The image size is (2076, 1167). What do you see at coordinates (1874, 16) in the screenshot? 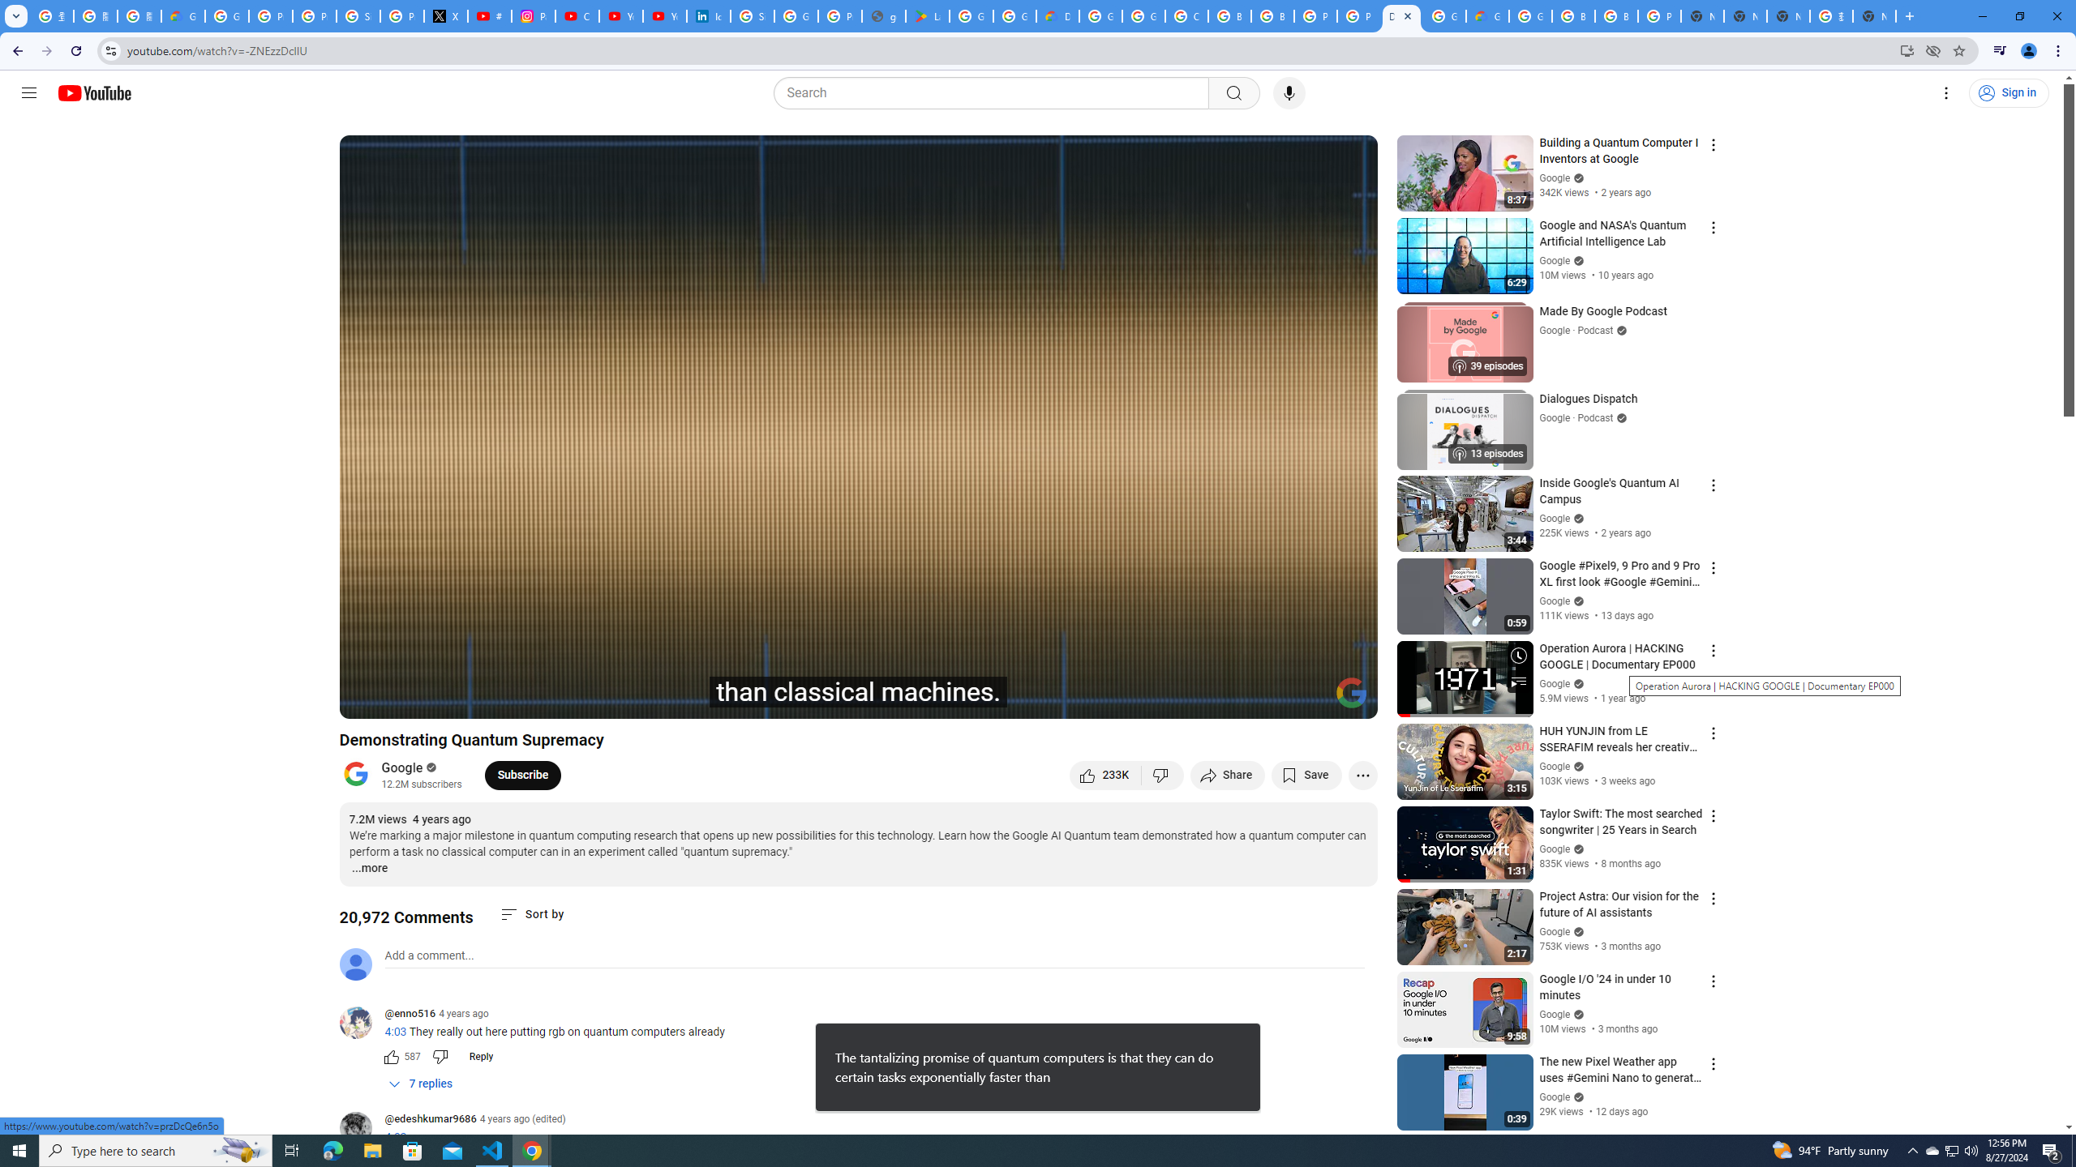
I see `New Tab` at bounding box center [1874, 16].